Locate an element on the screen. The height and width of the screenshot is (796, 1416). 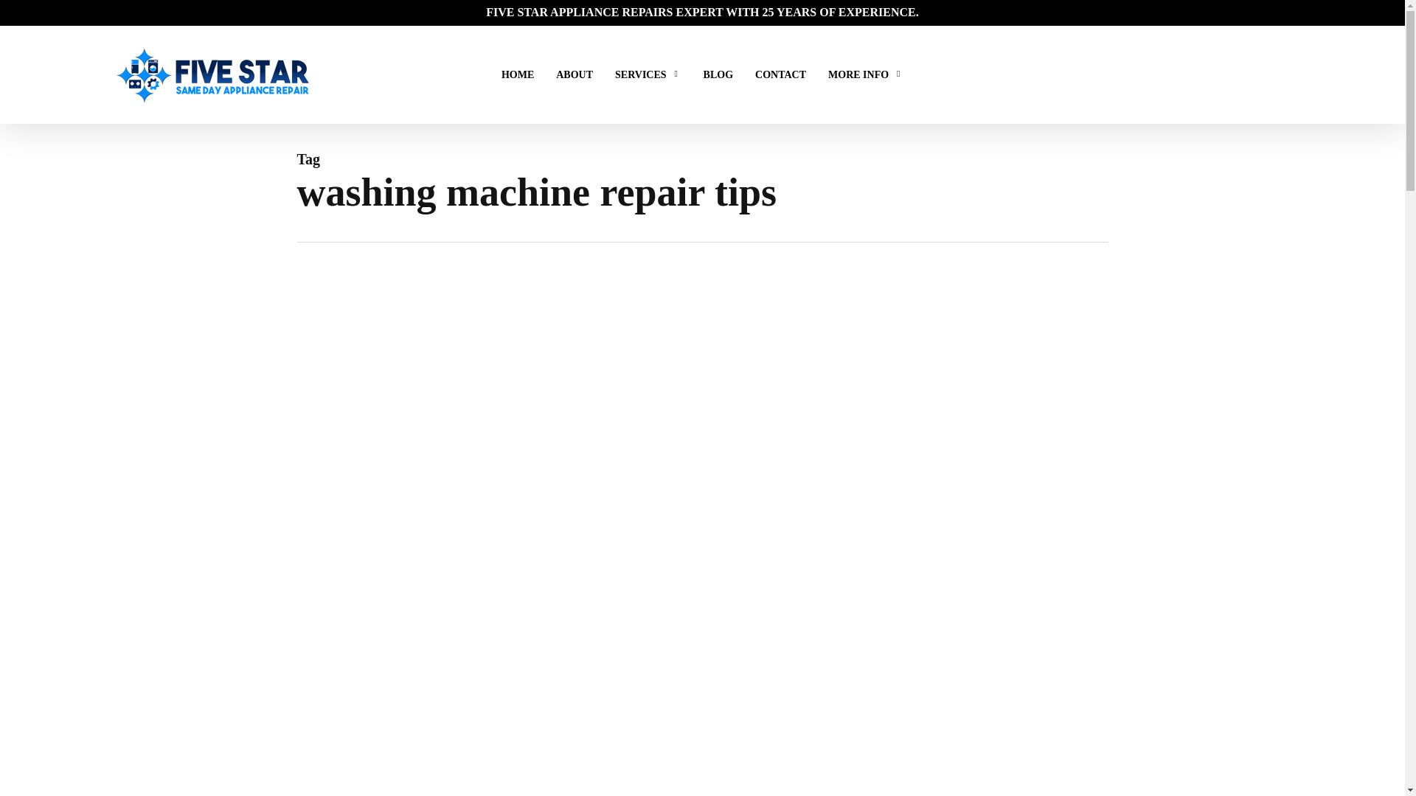
CONTACT is located at coordinates (780, 75).